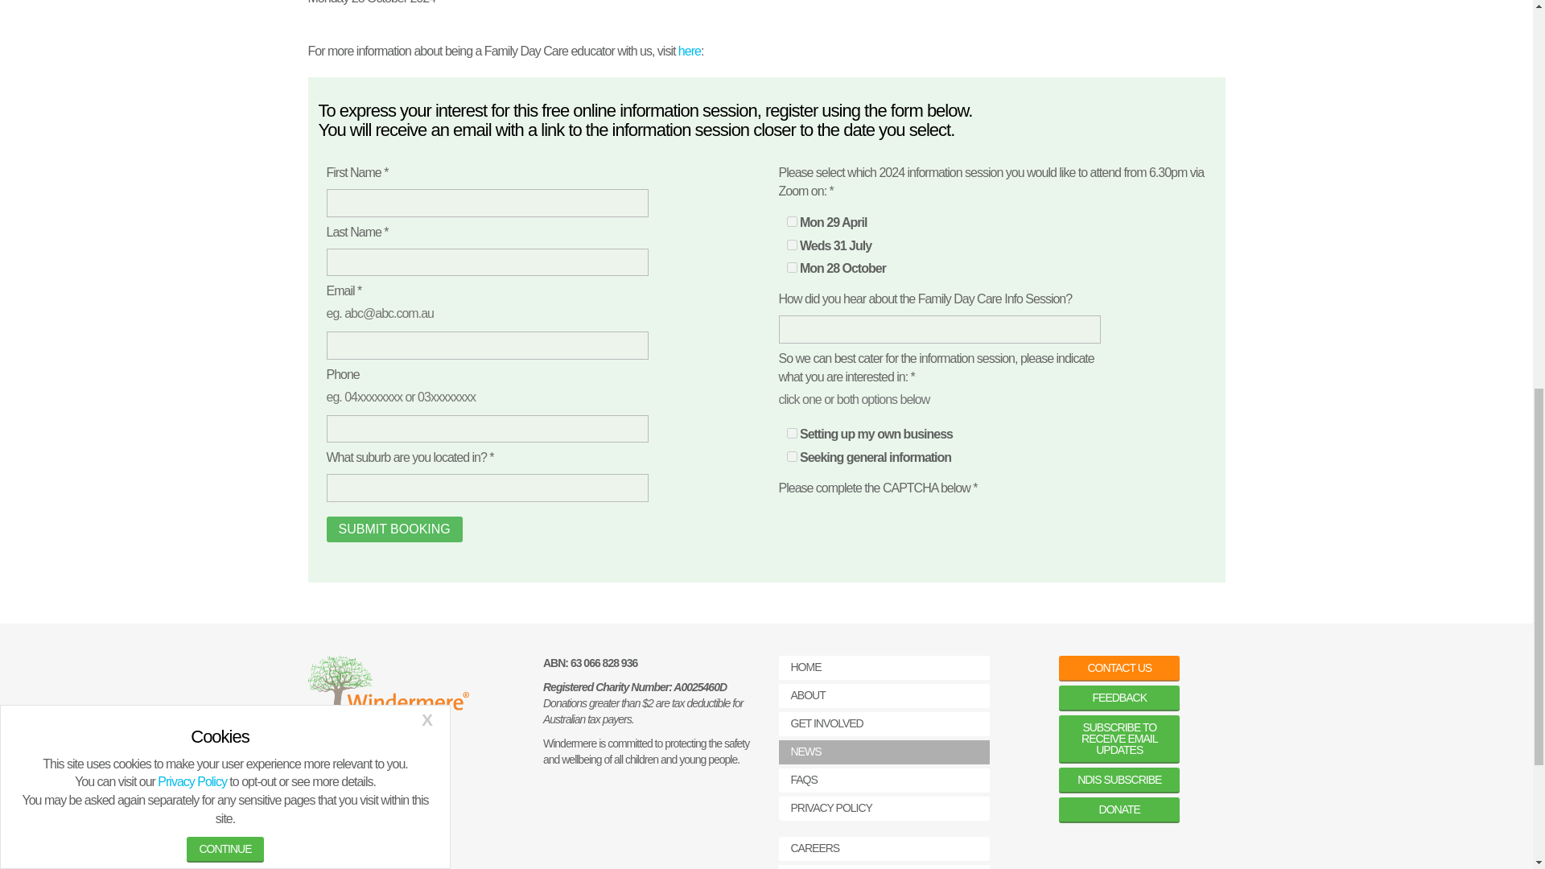 This screenshot has width=1545, height=869. I want to click on Submit Booking, so click(394, 529).